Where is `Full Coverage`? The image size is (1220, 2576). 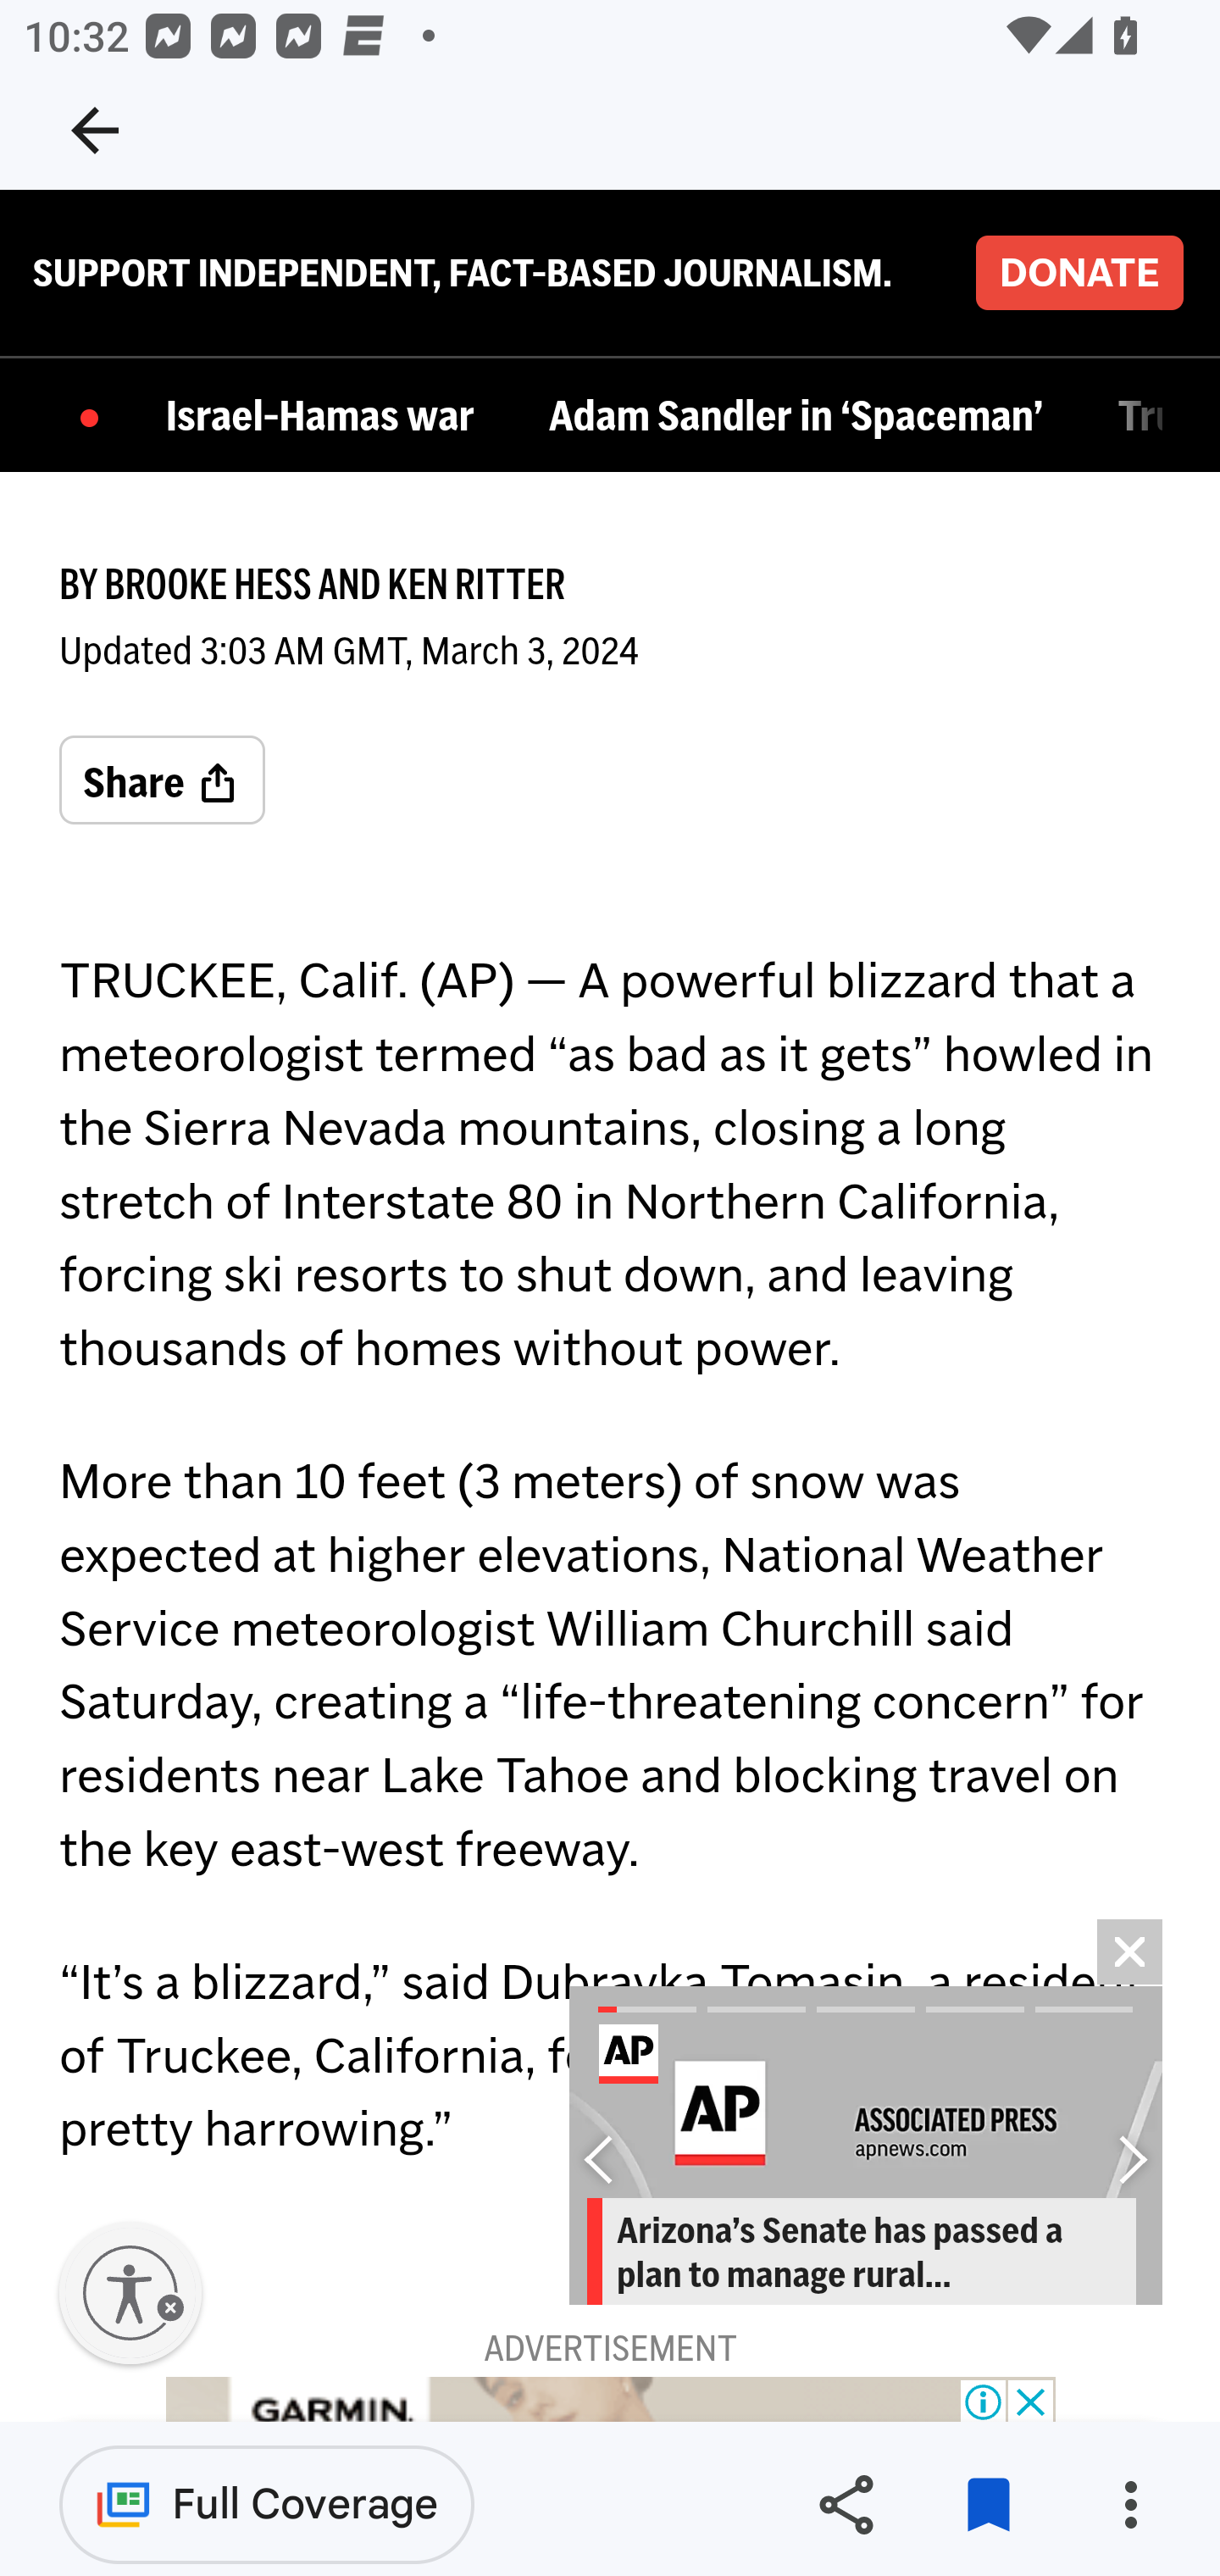 Full Coverage is located at coordinates (267, 2503).